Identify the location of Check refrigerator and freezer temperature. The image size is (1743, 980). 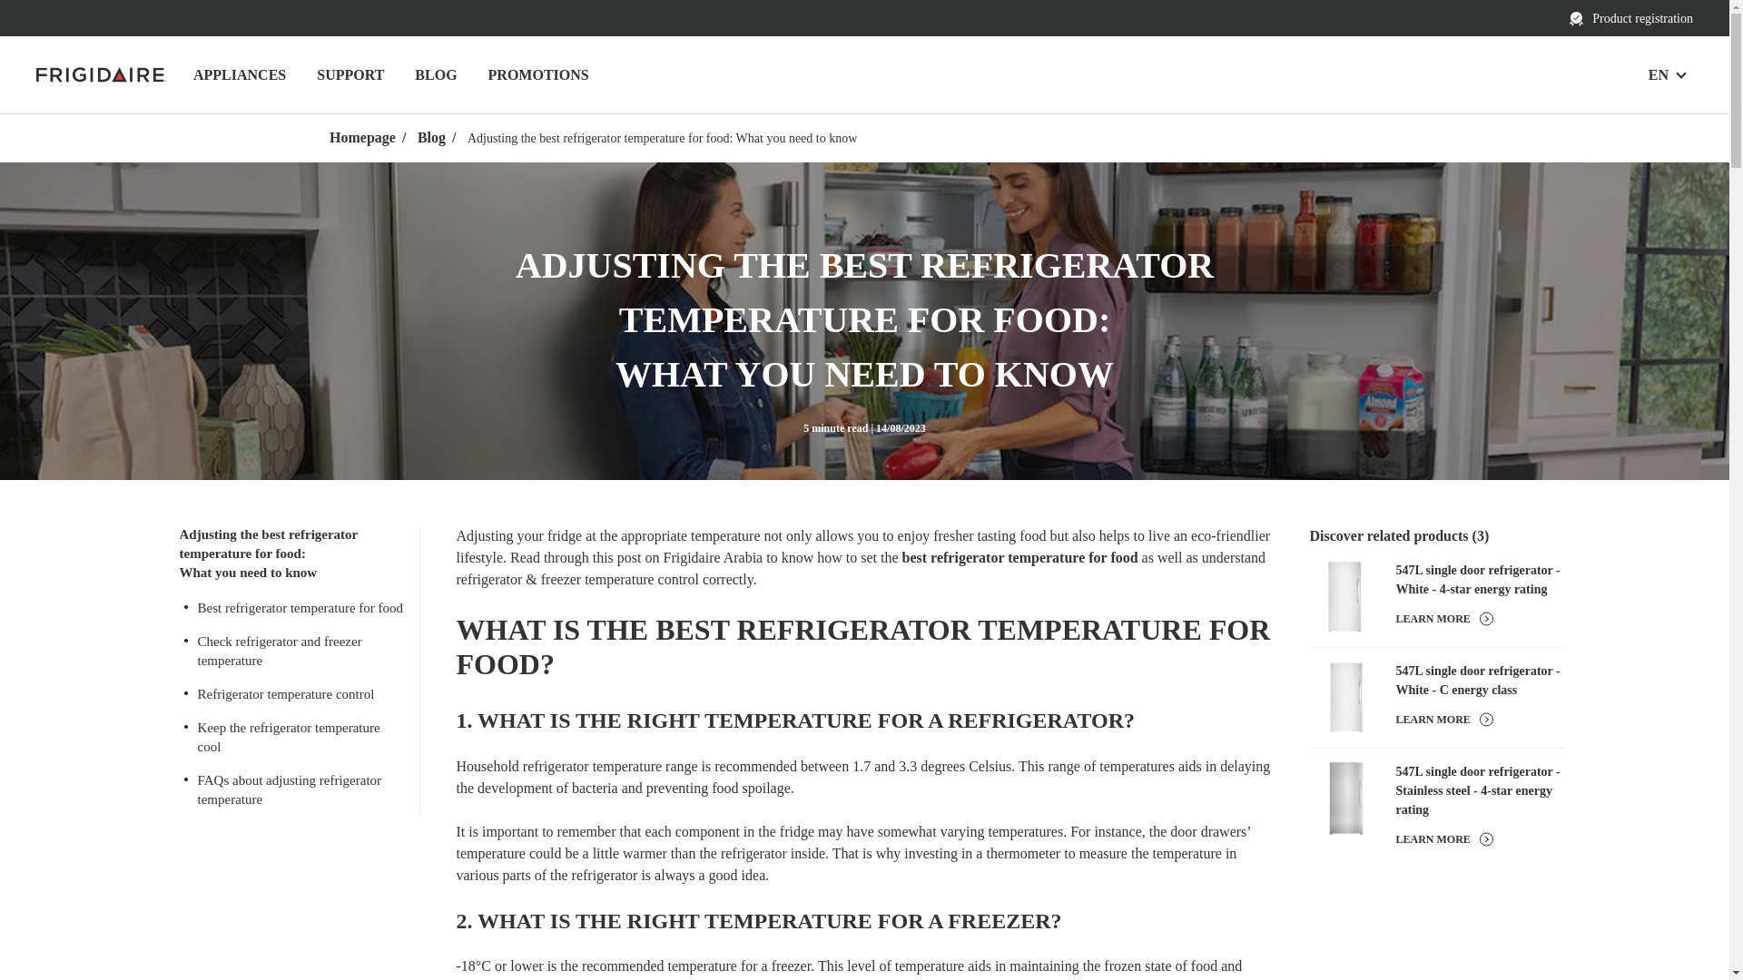
(291, 652).